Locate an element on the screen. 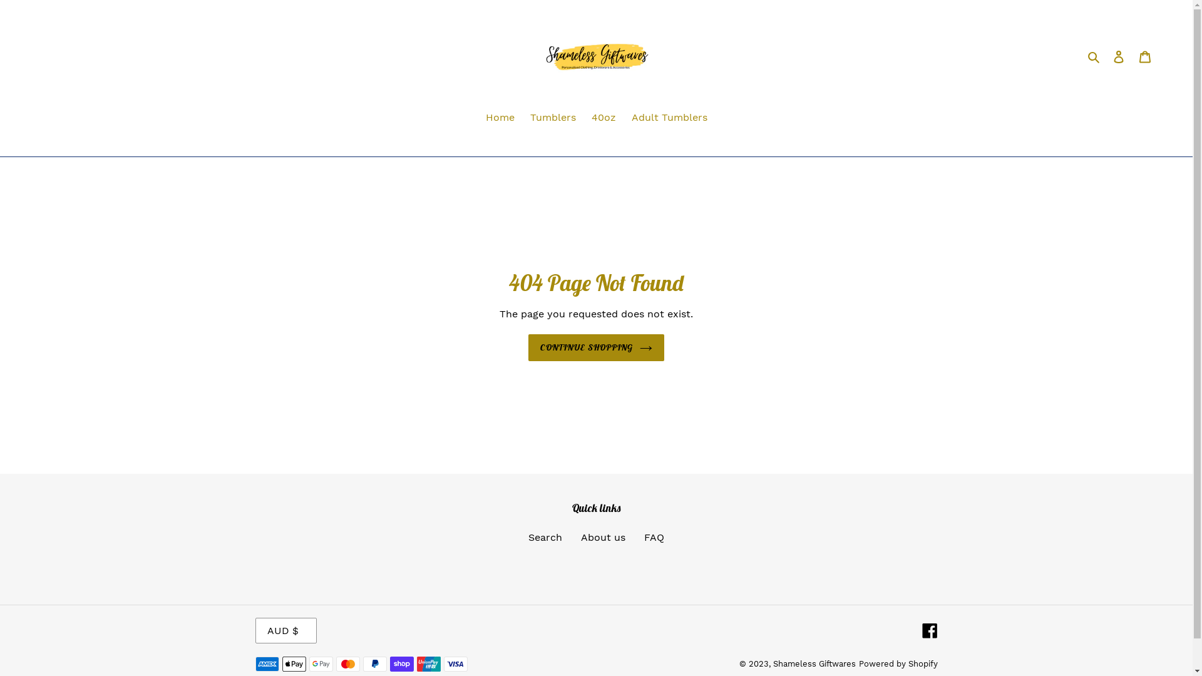  Home is located at coordinates (500, 119).